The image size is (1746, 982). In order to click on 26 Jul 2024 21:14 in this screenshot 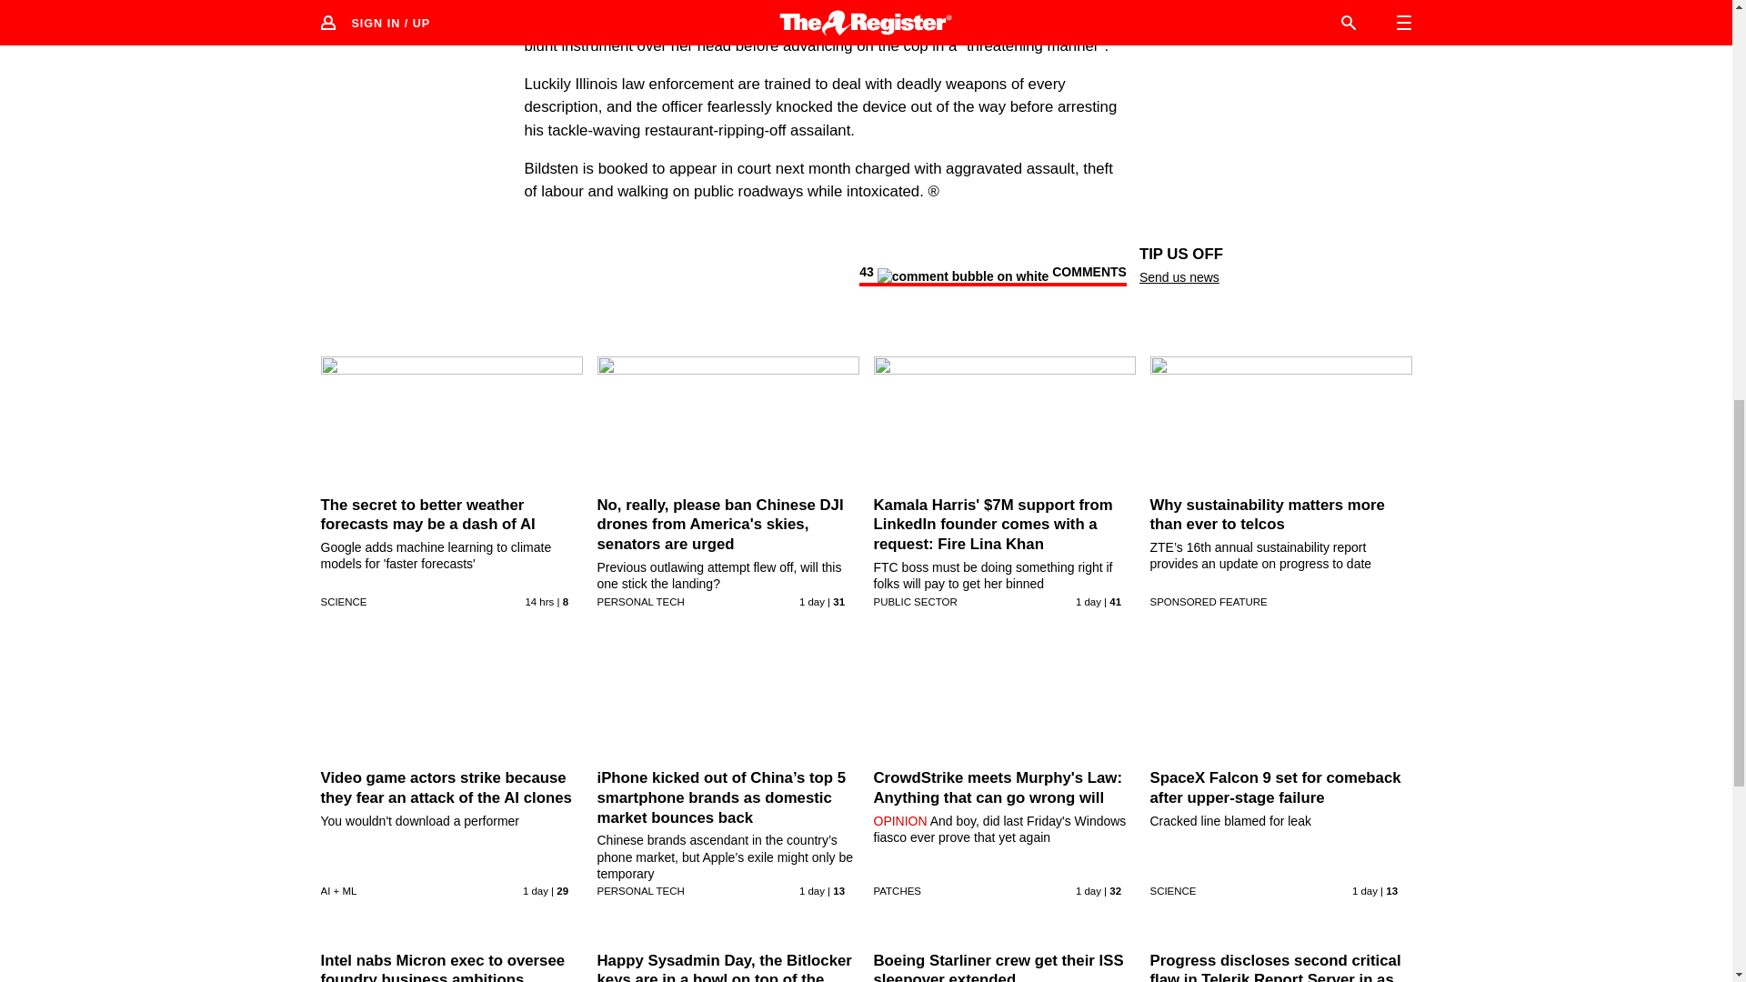, I will do `click(1088, 602)`.